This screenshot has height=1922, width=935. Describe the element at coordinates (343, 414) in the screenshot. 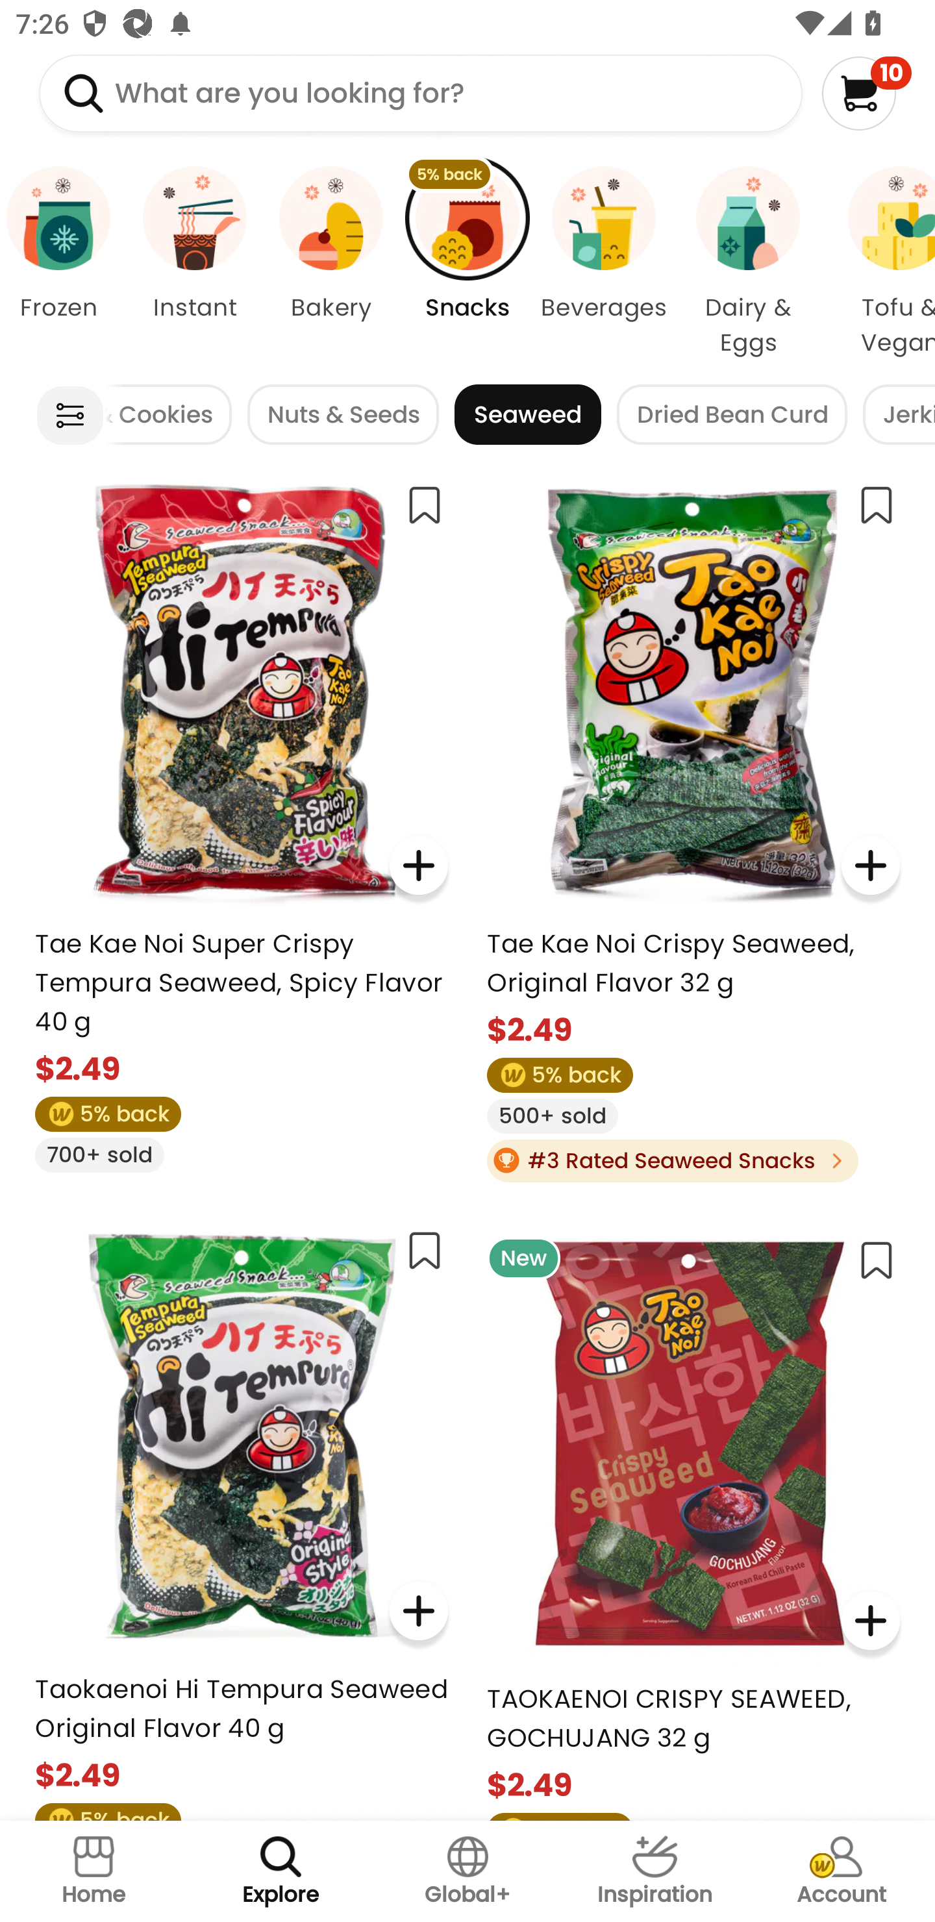

I see `Nuts & Seeds` at that location.